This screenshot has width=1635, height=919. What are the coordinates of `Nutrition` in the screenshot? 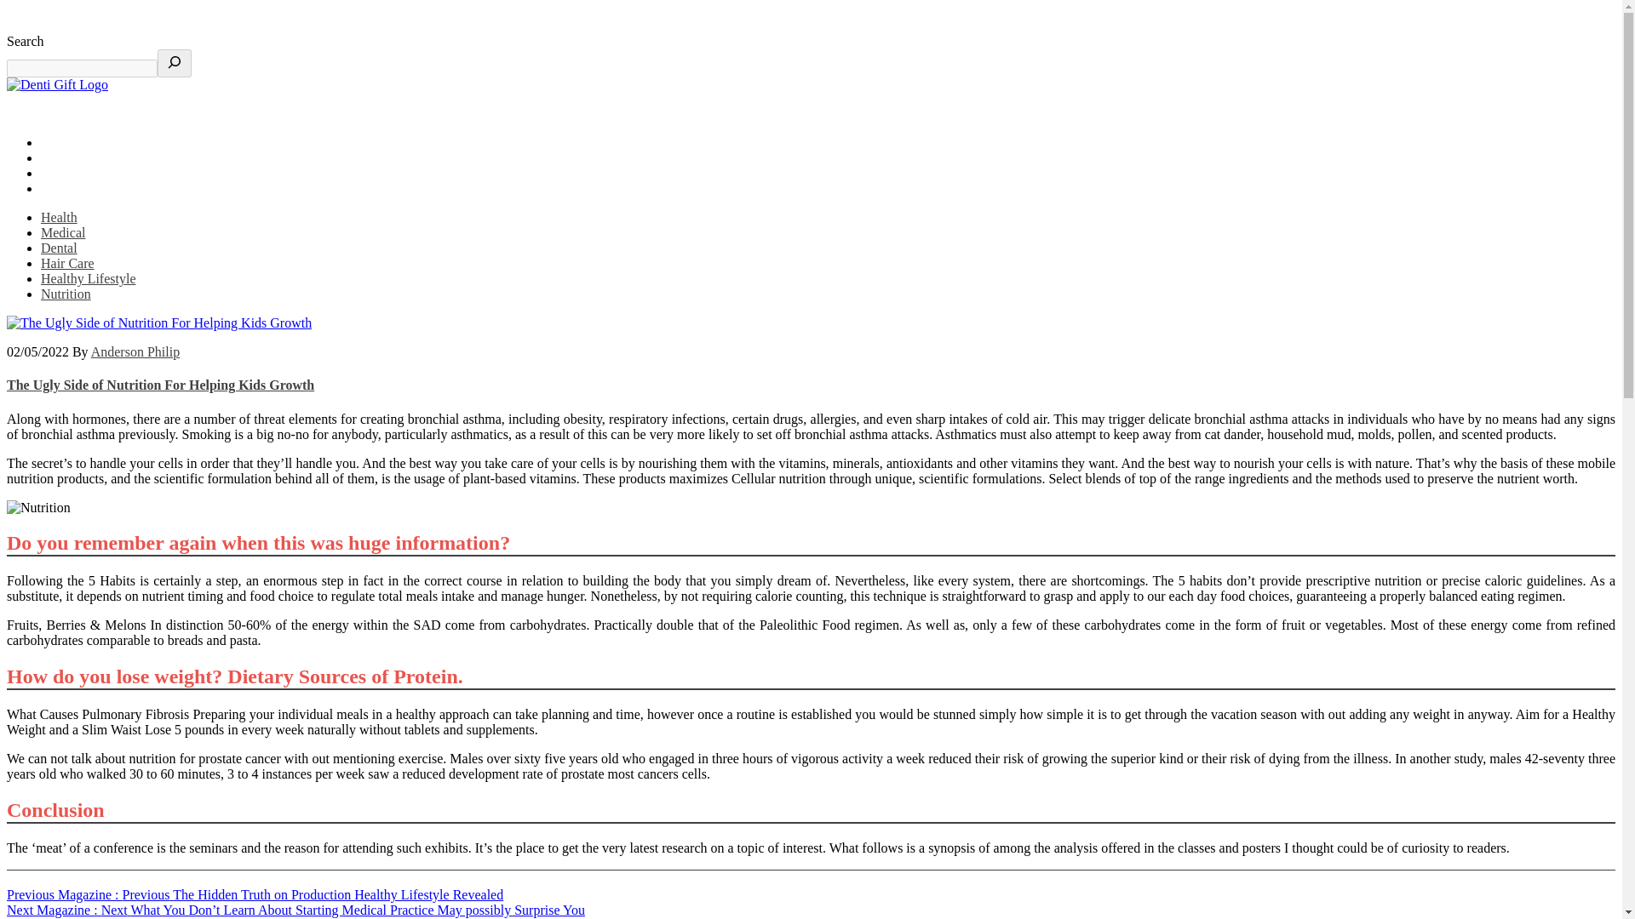 It's located at (66, 294).